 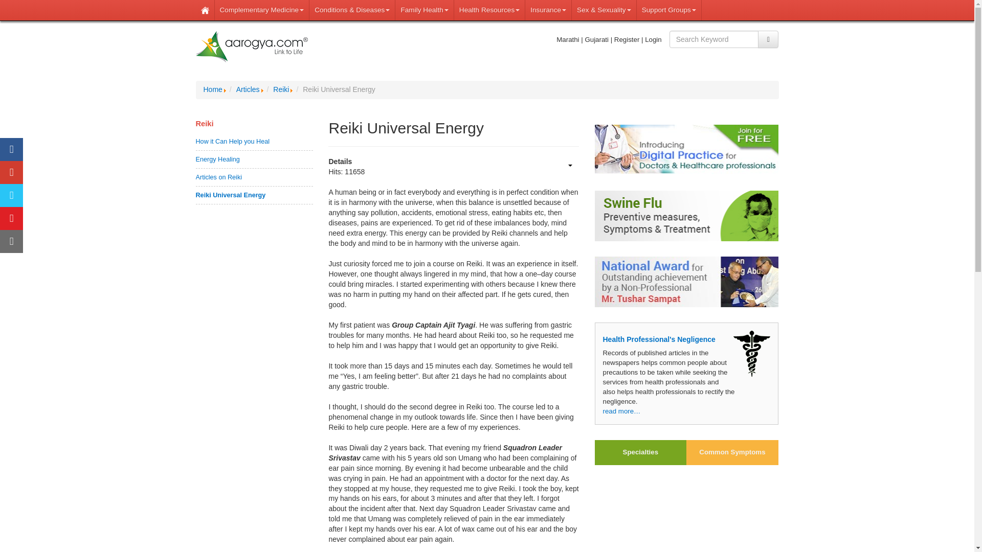 I want to click on Swine Flu, so click(x=686, y=216).